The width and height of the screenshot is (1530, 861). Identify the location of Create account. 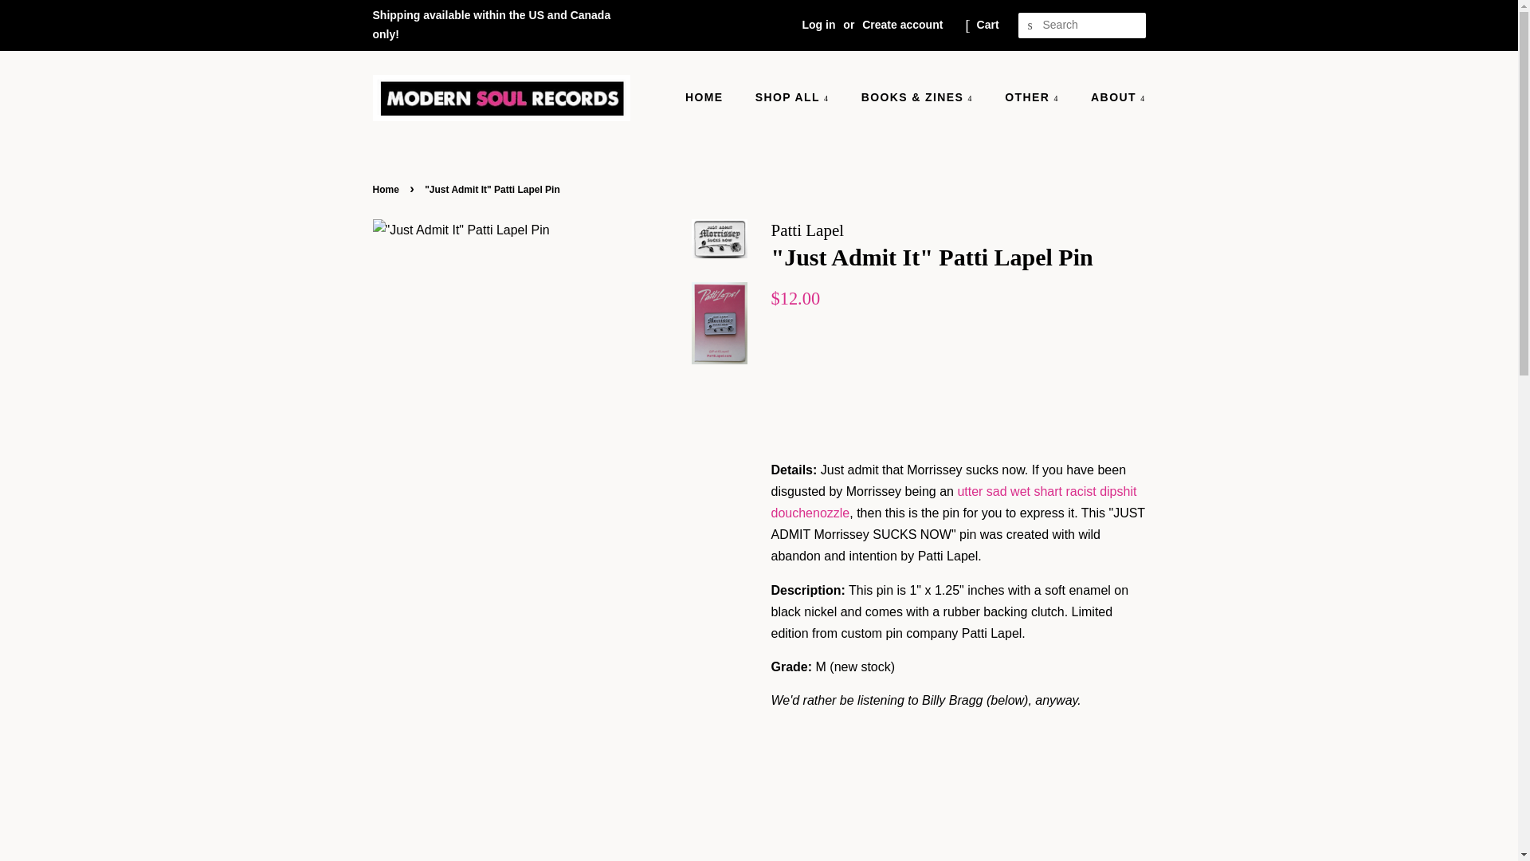
(902, 24).